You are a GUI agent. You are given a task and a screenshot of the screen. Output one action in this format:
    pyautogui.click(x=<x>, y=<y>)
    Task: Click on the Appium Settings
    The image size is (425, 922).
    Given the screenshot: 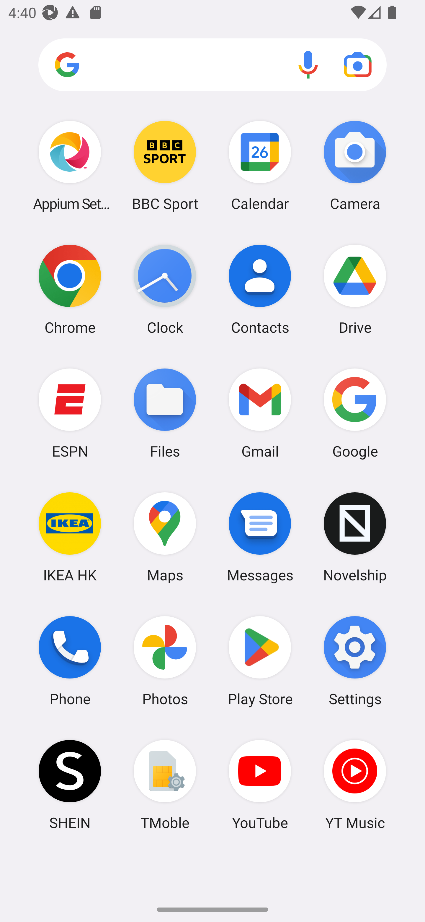 What is the action you would take?
    pyautogui.click(x=70, y=165)
    